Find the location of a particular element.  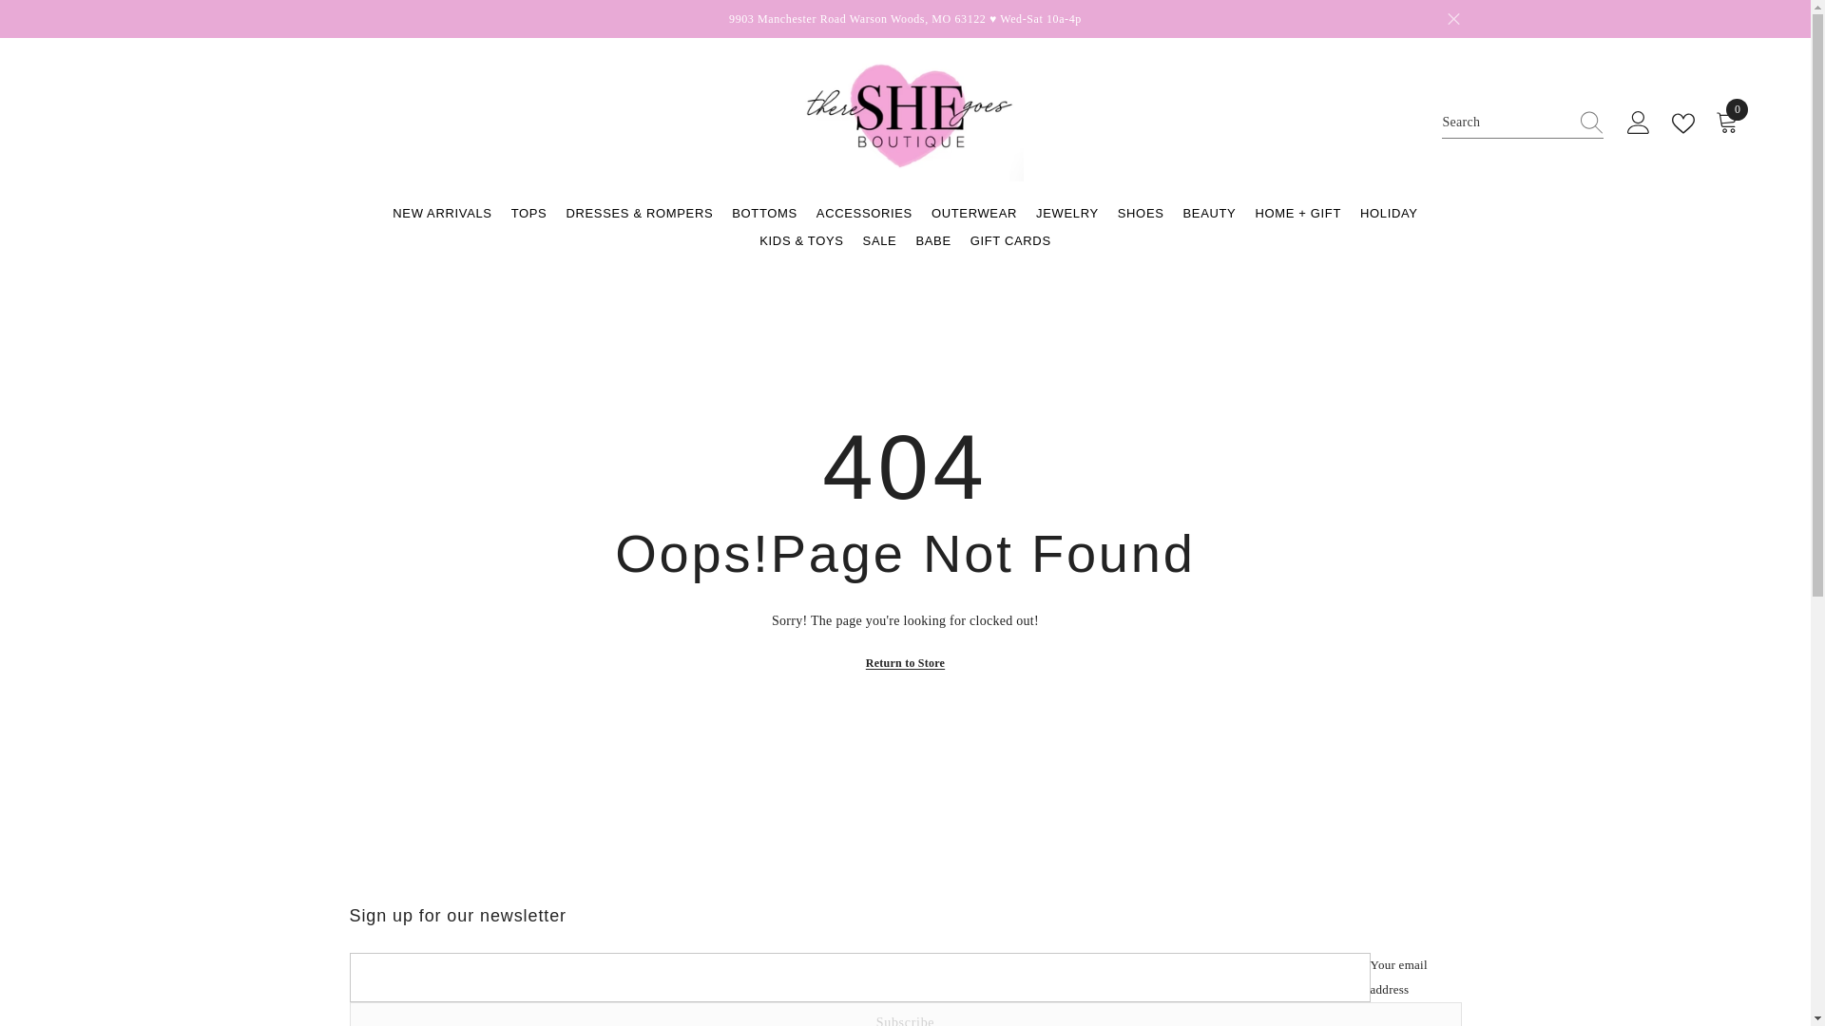

TOPS is located at coordinates (1730, 123).